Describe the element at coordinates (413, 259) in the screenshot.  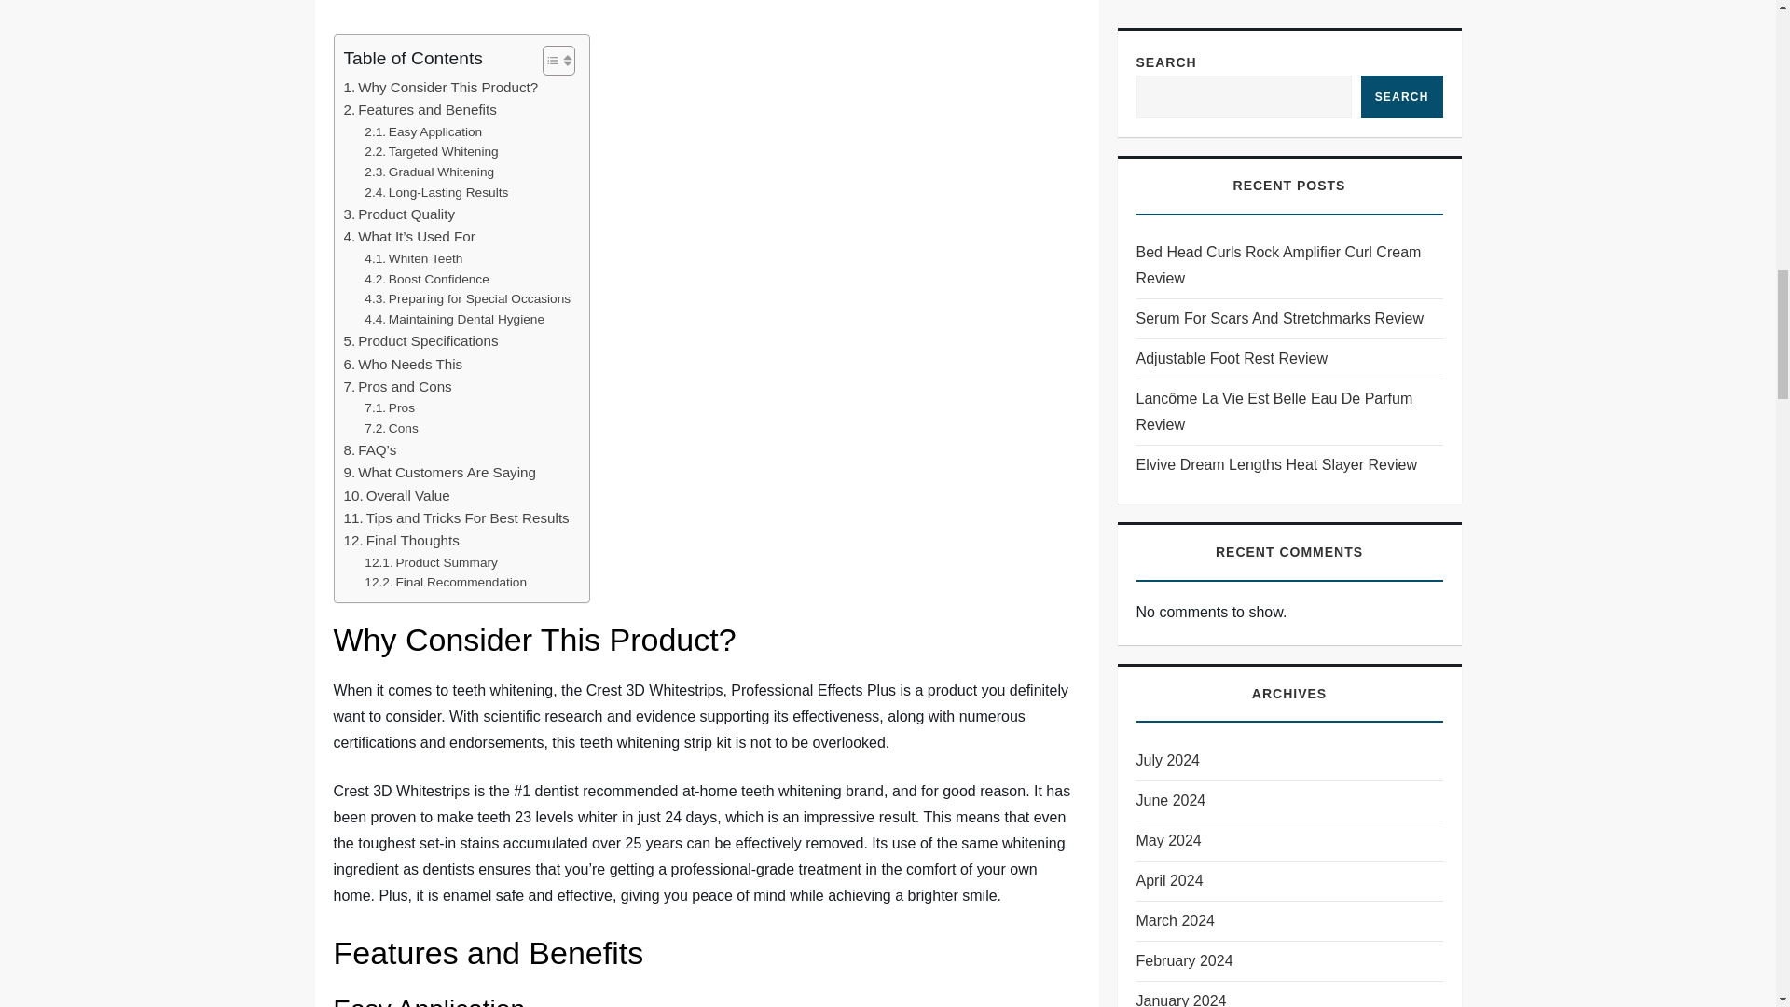
I see `Whiten Teeth` at that location.